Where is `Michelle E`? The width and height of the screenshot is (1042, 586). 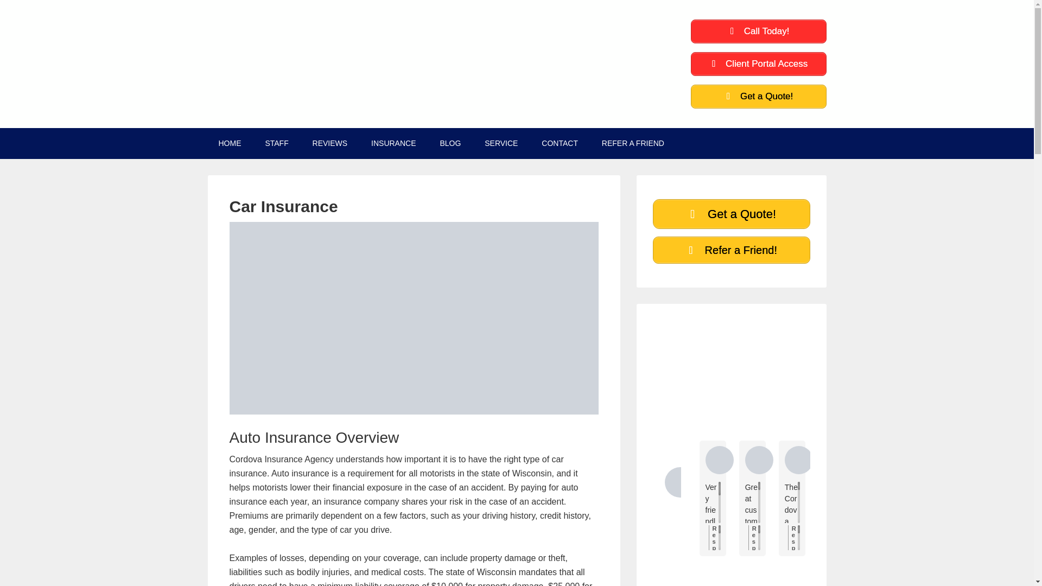 Michelle E is located at coordinates (957, 460).